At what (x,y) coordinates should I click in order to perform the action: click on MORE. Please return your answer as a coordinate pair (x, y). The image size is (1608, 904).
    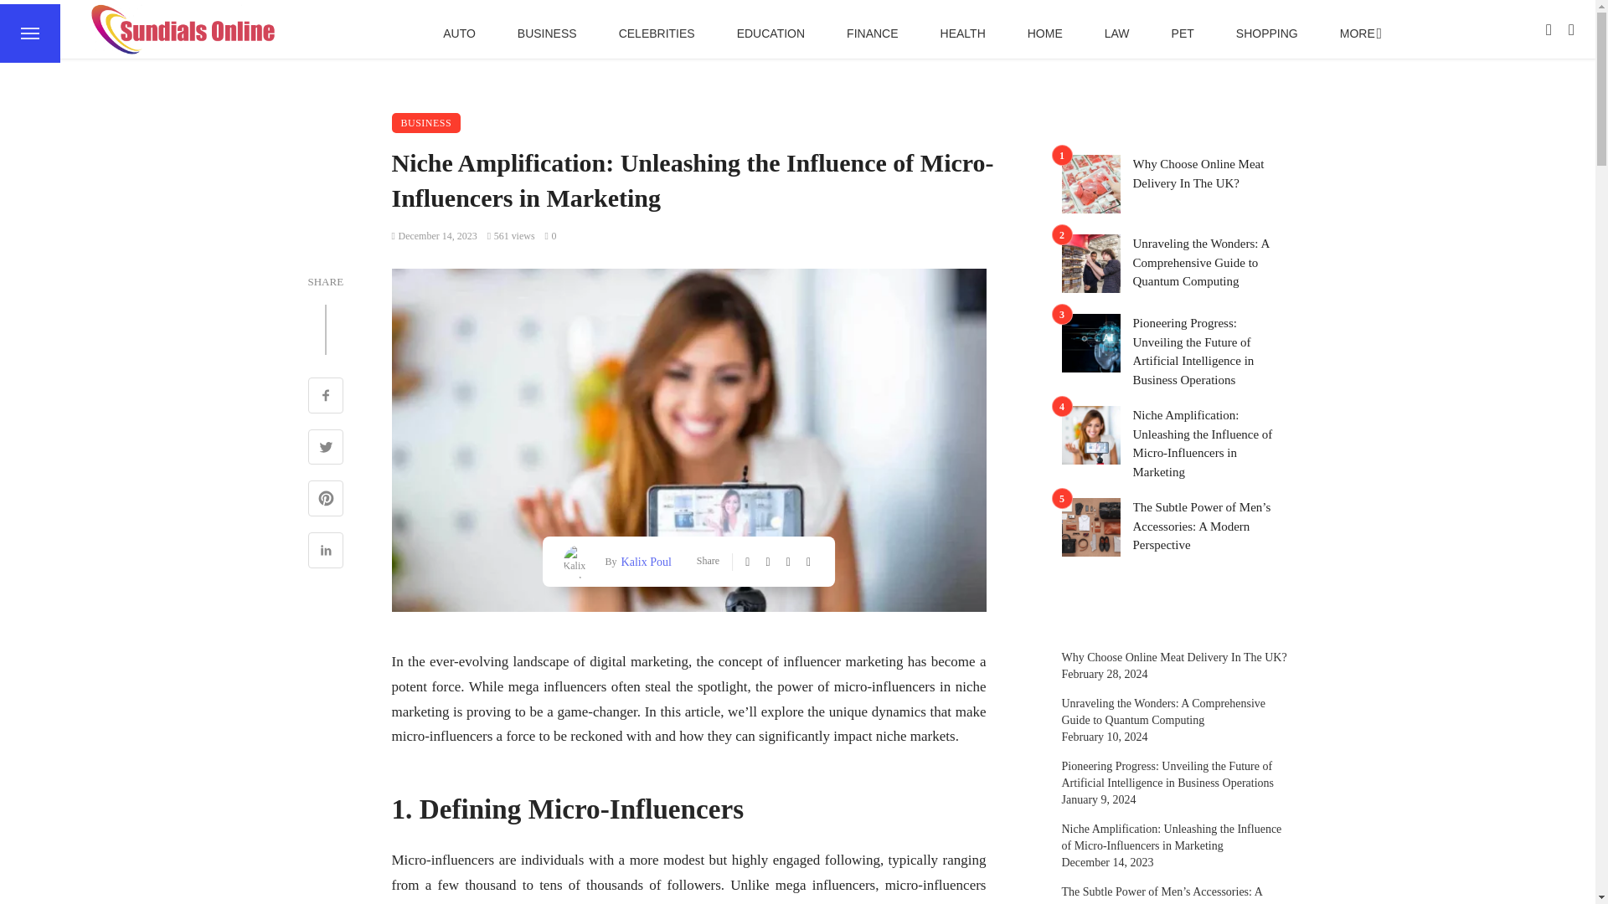
    Looking at the image, I should click on (1358, 33).